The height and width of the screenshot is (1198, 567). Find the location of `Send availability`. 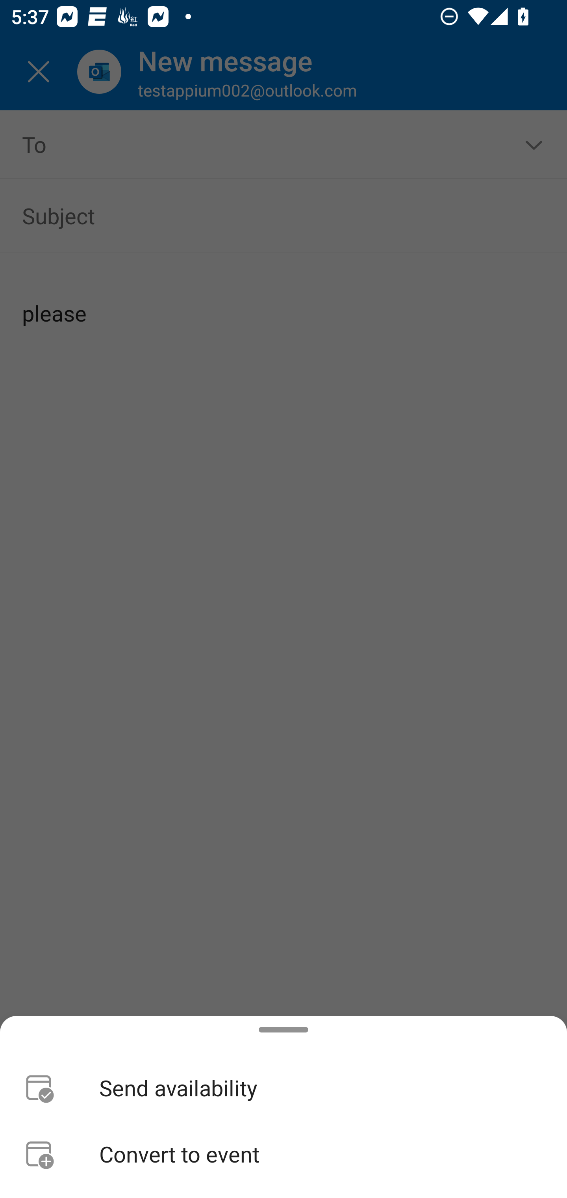

Send availability is located at coordinates (283, 1088).